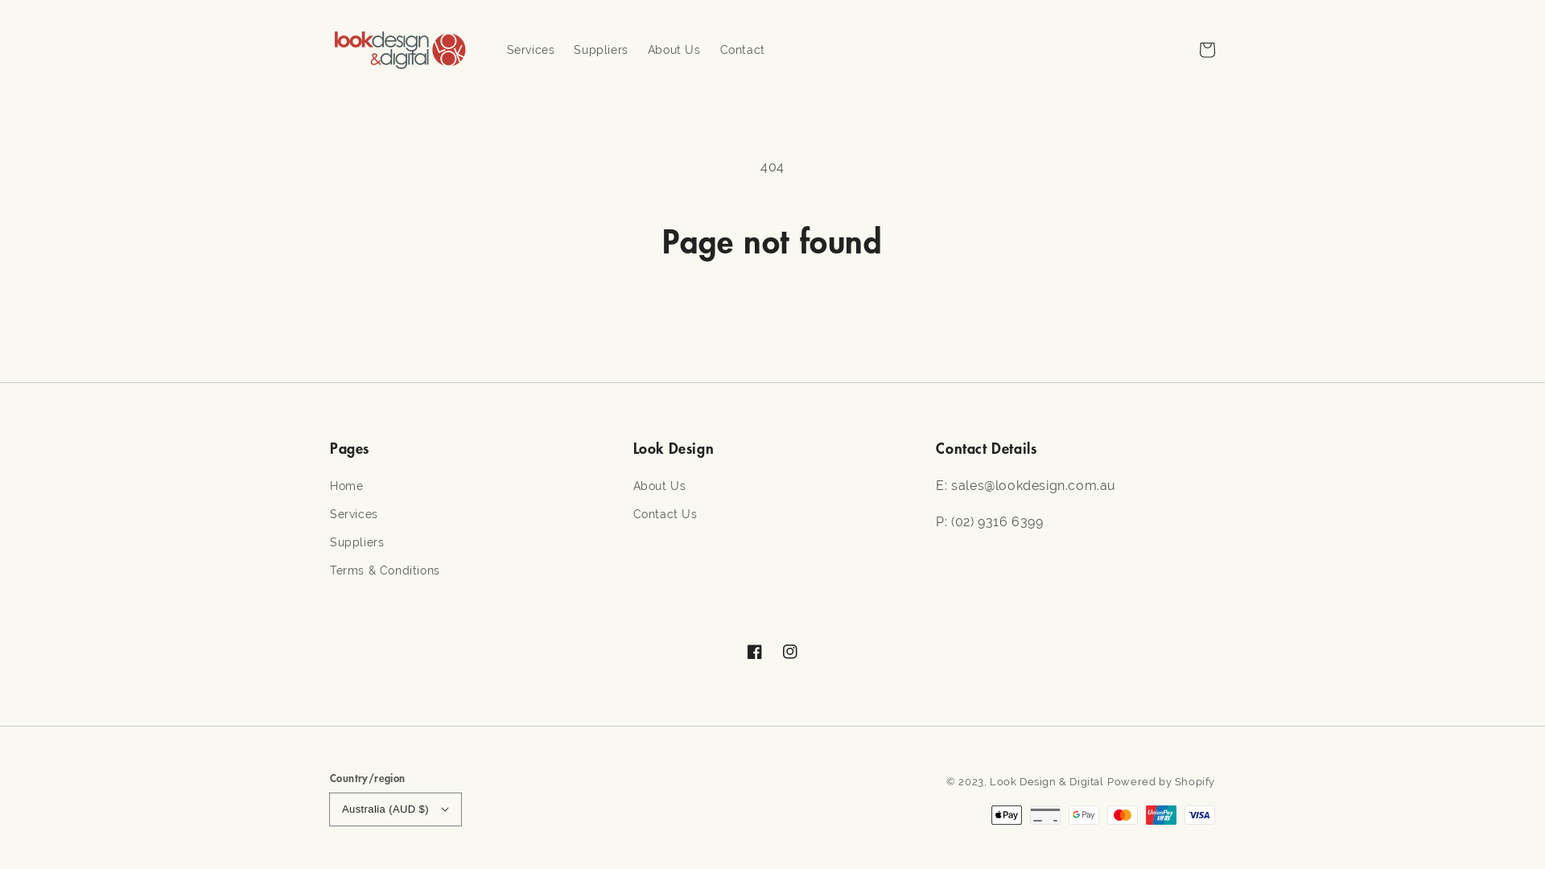 This screenshot has width=1545, height=869. I want to click on Contact, so click(743, 50).